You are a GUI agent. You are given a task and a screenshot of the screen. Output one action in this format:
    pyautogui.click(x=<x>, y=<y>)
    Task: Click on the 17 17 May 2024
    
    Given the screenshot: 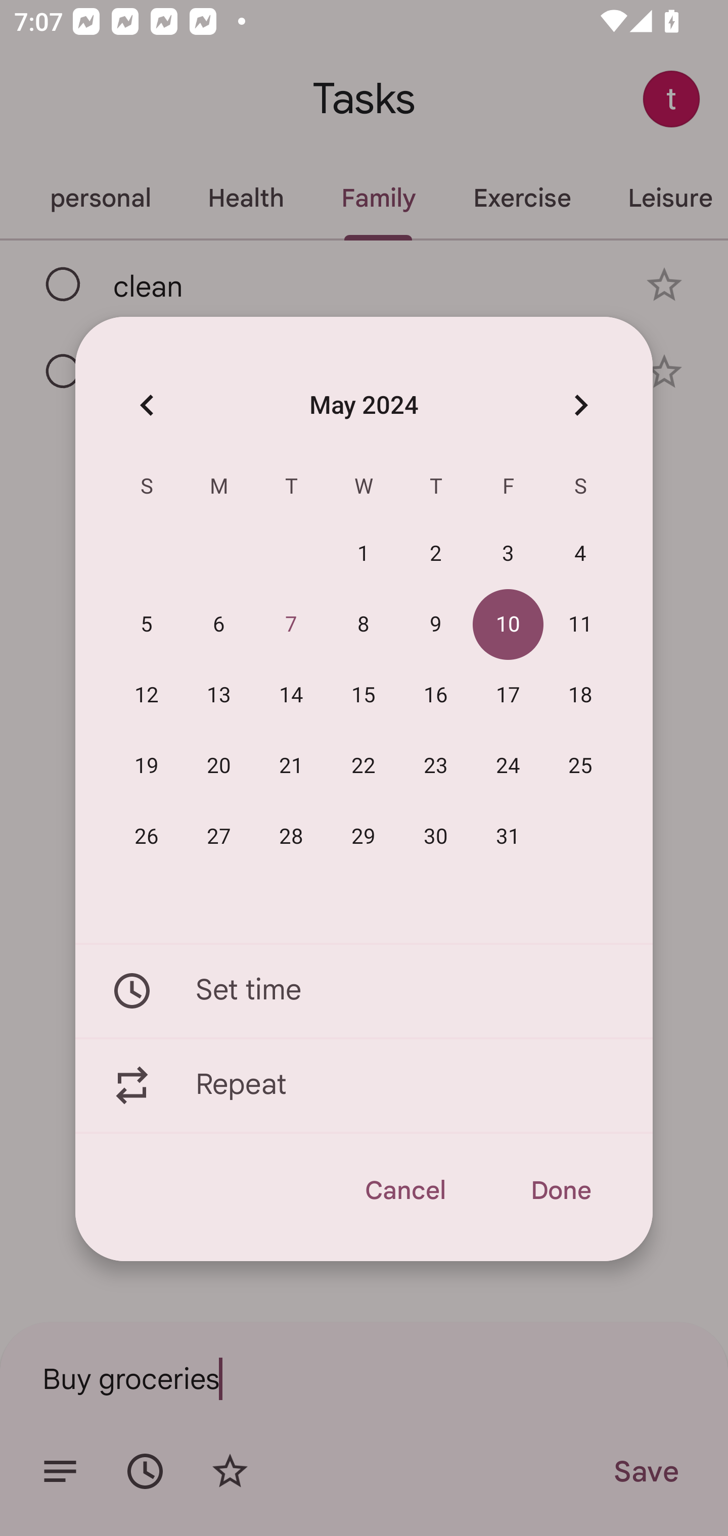 What is the action you would take?
    pyautogui.click(x=509, y=696)
    